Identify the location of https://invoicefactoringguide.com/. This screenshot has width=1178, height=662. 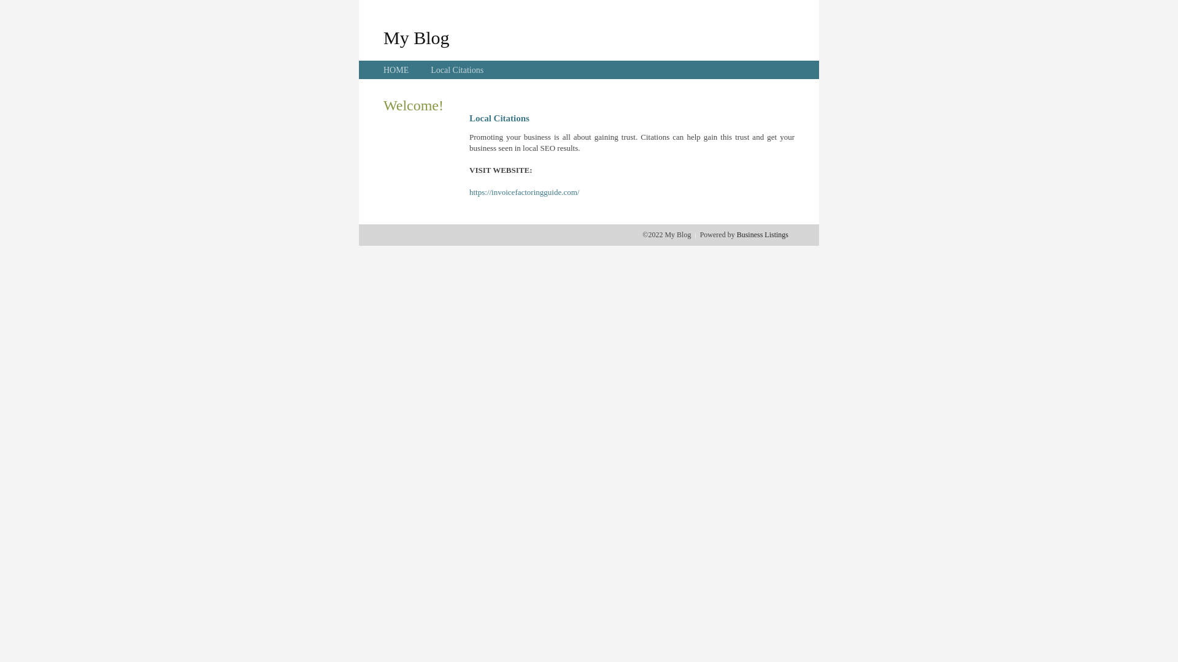
(524, 192).